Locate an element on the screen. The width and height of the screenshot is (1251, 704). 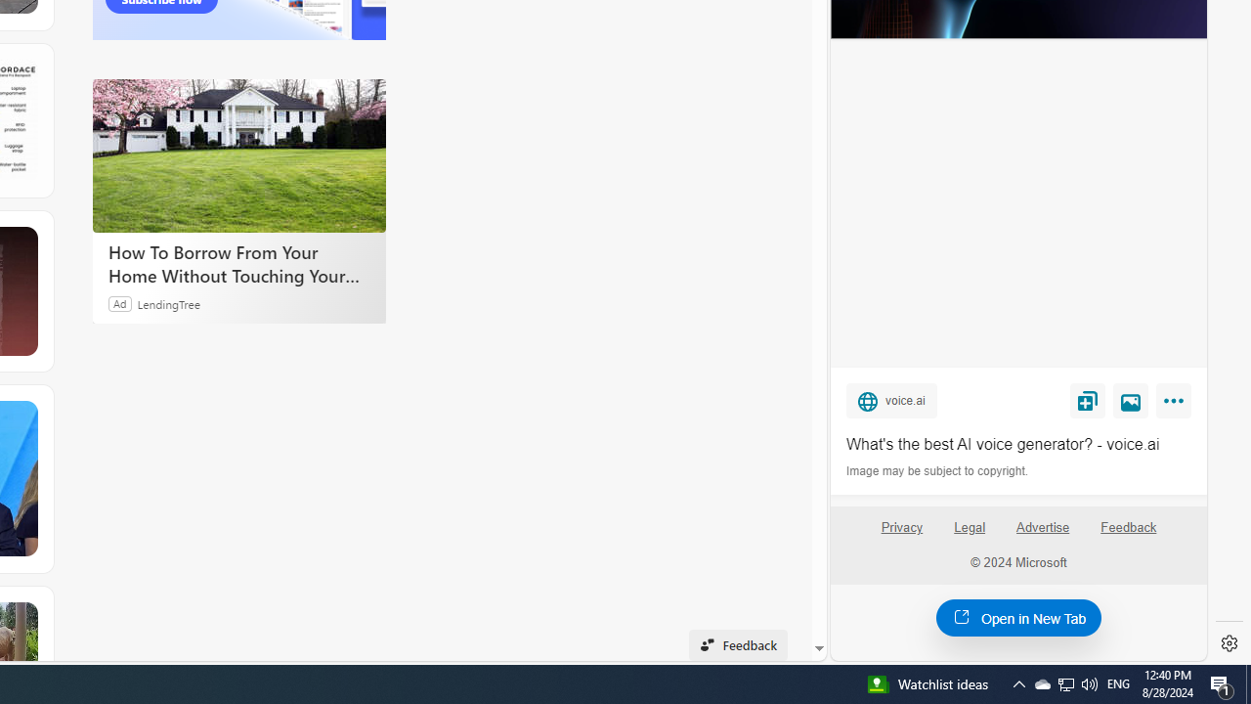
What's the best AI voice generator? - voice.ai is located at coordinates (1018, 444).